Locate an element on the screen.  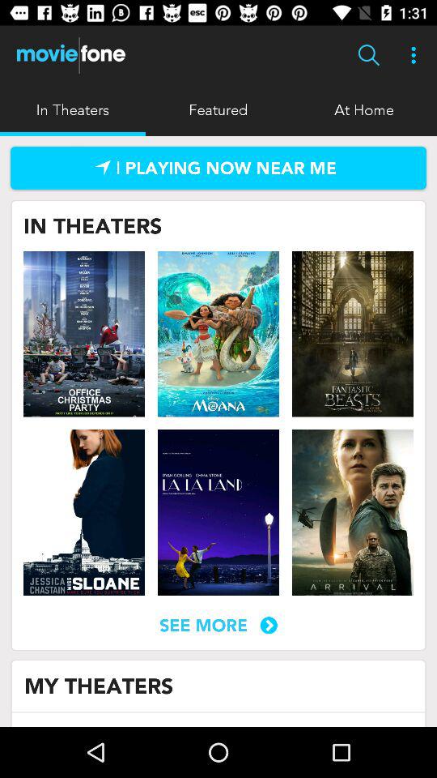
view details about this movie is located at coordinates (84, 512).